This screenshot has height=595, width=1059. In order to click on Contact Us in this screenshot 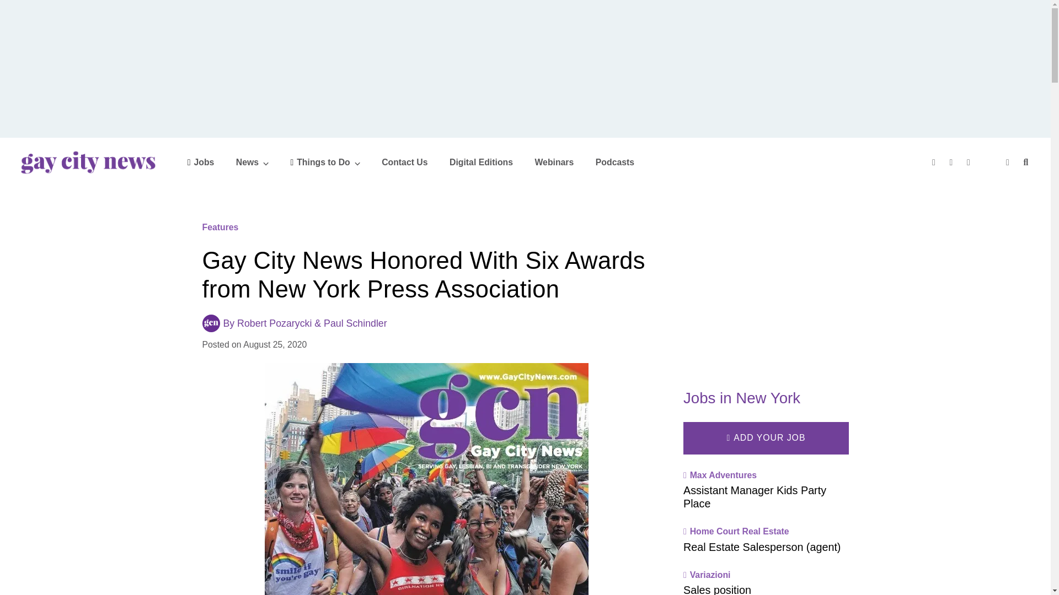, I will do `click(404, 162)`.